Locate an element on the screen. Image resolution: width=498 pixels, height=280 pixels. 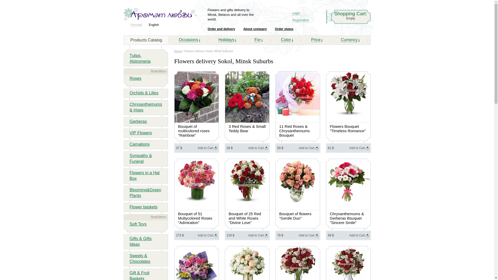
Add to Cart is located at coordinates (256, 235).